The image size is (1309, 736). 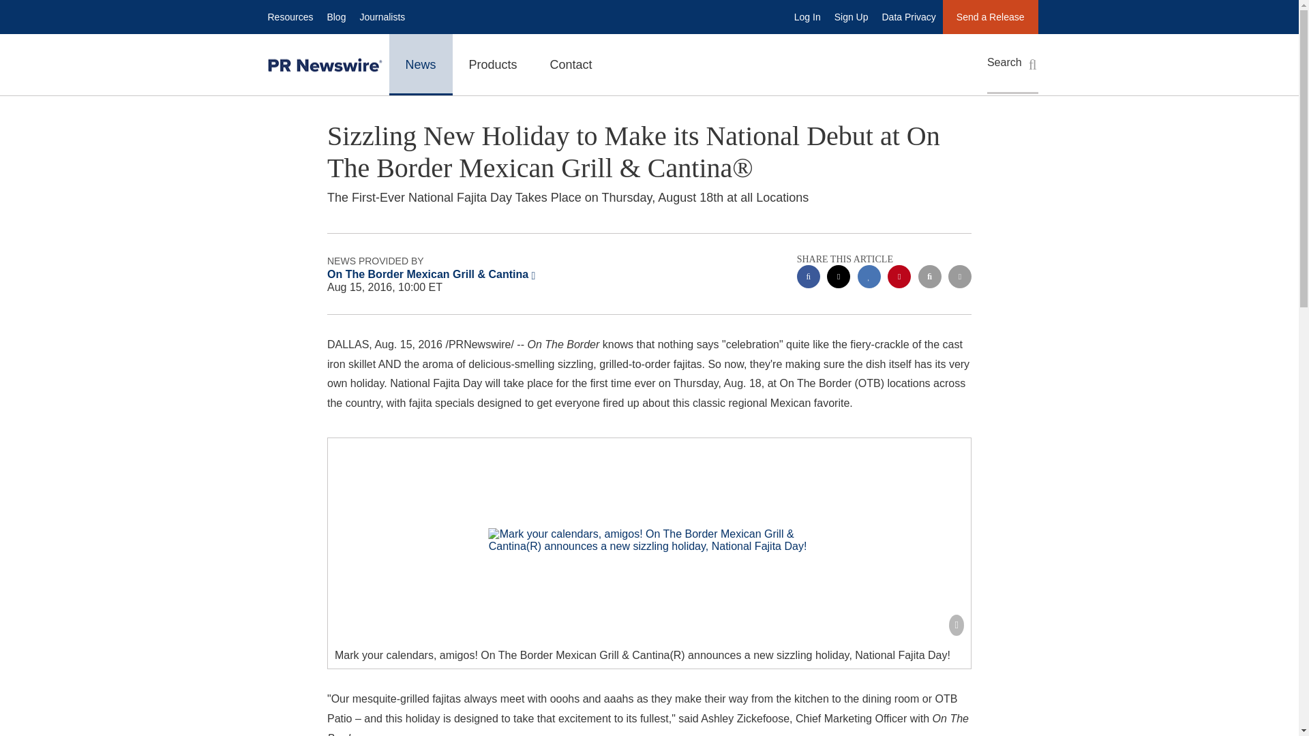 What do you see at coordinates (382, 16) in the screenshot?
I see `Journalists` at bounding box center [382, 16].